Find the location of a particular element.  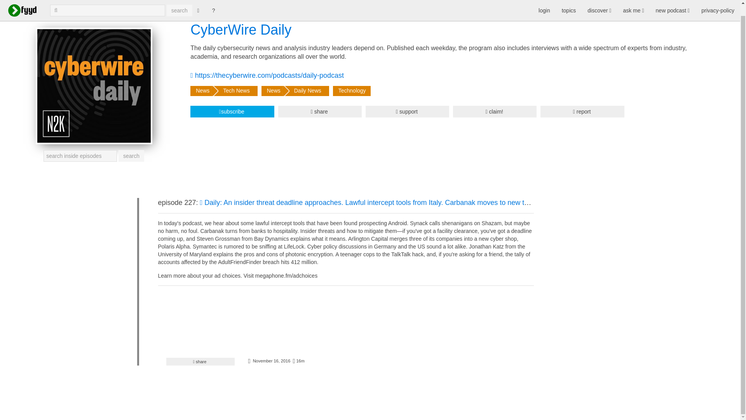

importiert :29.01.2017 18:20 is located at coordinates (271, 361).